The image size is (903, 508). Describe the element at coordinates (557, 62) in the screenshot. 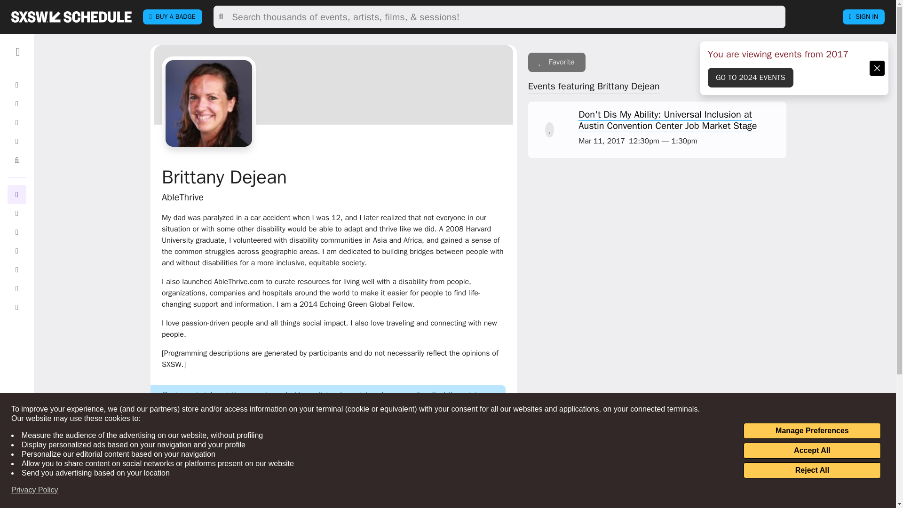

I see `Sign In to add to your favorites.` at that location.